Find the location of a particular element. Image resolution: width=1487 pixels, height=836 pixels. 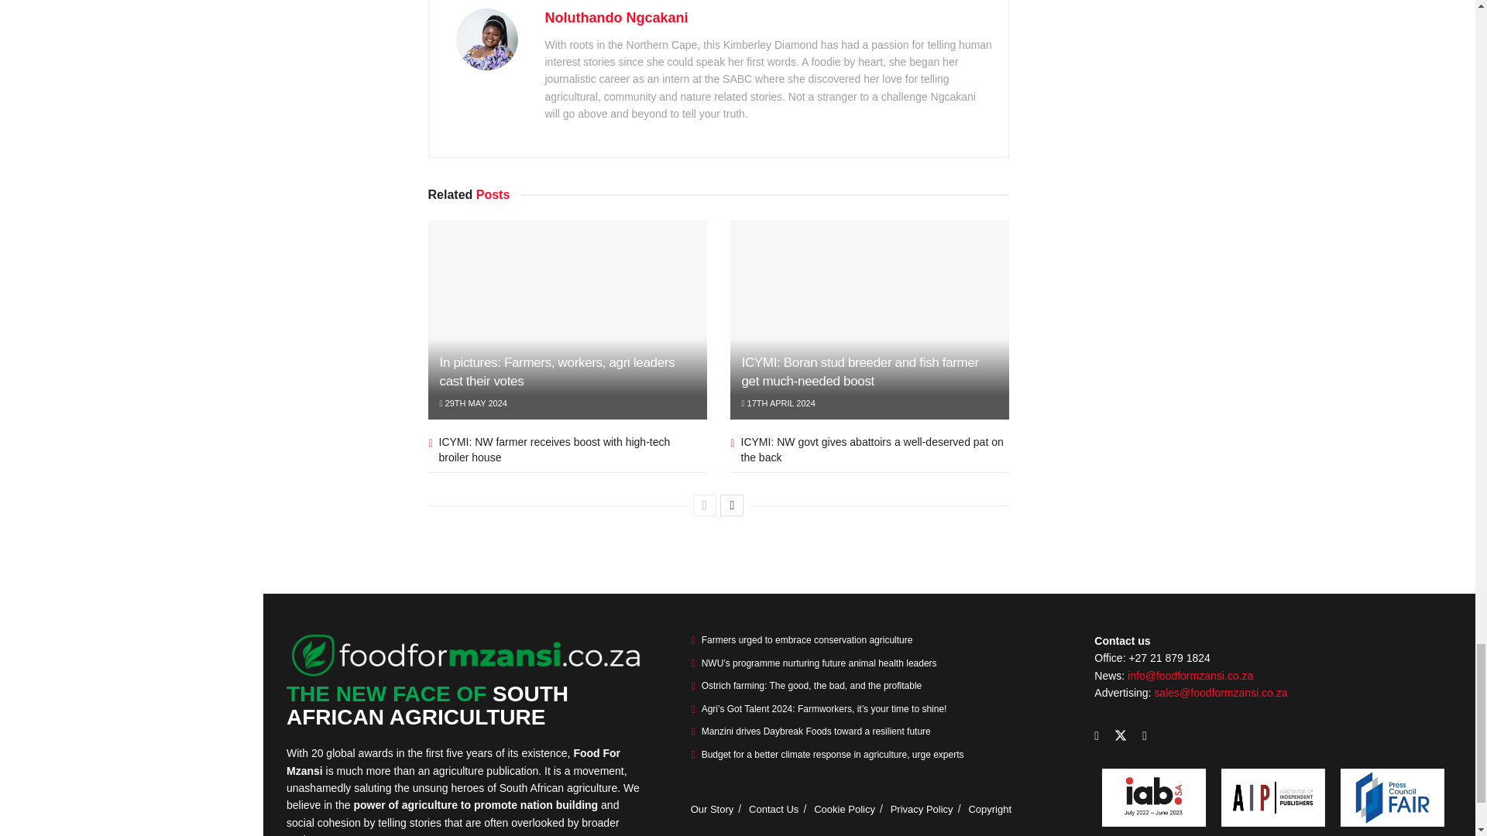

Next is located at coordinates (731, 505).